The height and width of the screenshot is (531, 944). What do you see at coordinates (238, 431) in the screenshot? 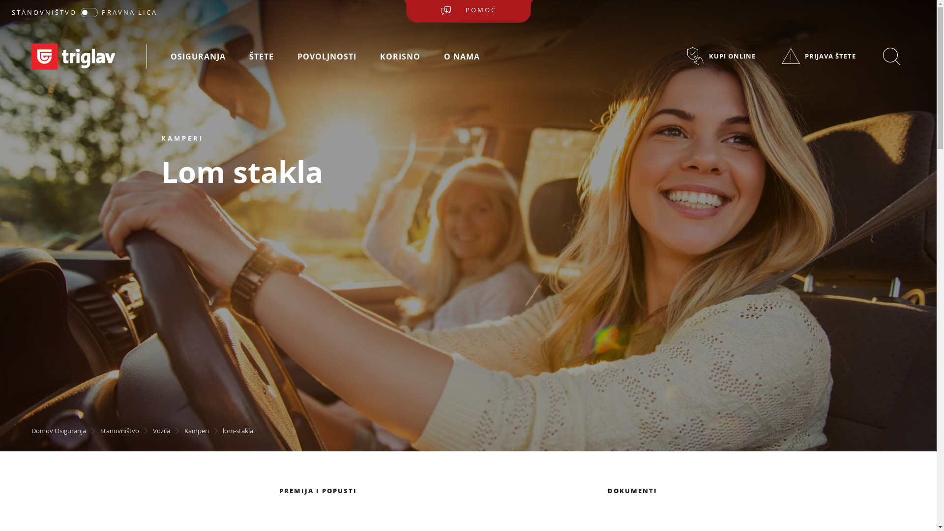
I see `lom-stakla` at bounding box center [238, 431].